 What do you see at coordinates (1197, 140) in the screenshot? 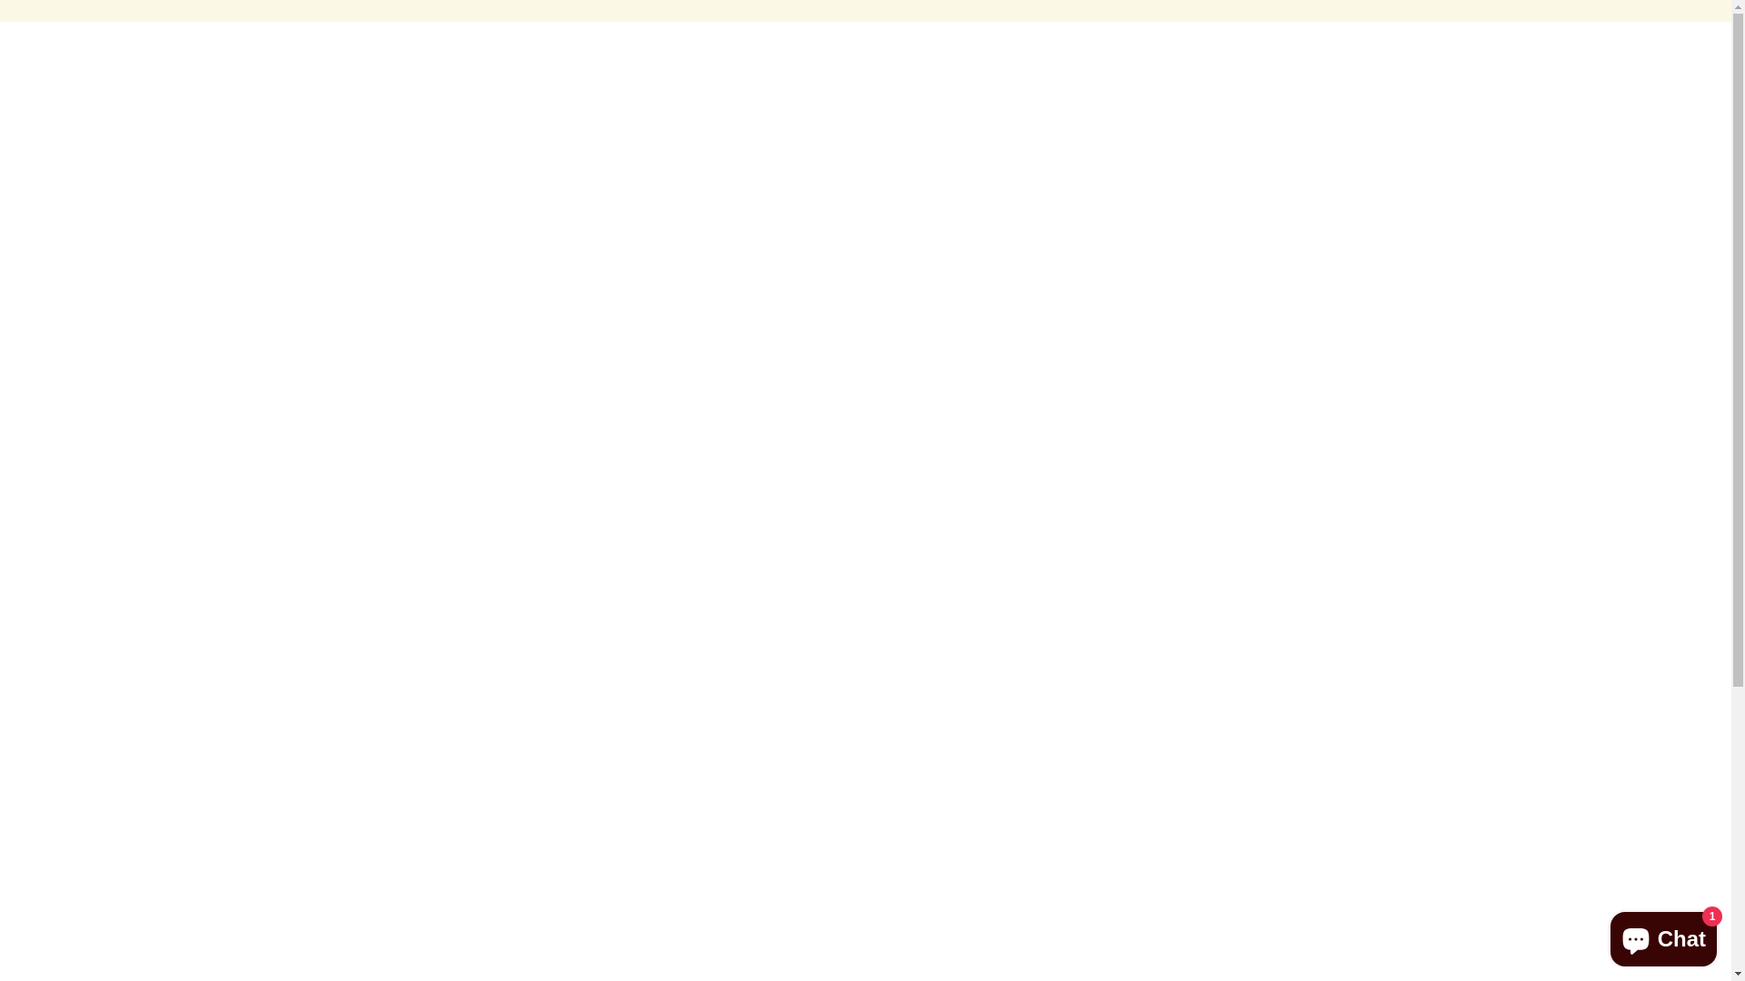
I see `Ingredients & Allergens` at bounding box center [1197, 140].